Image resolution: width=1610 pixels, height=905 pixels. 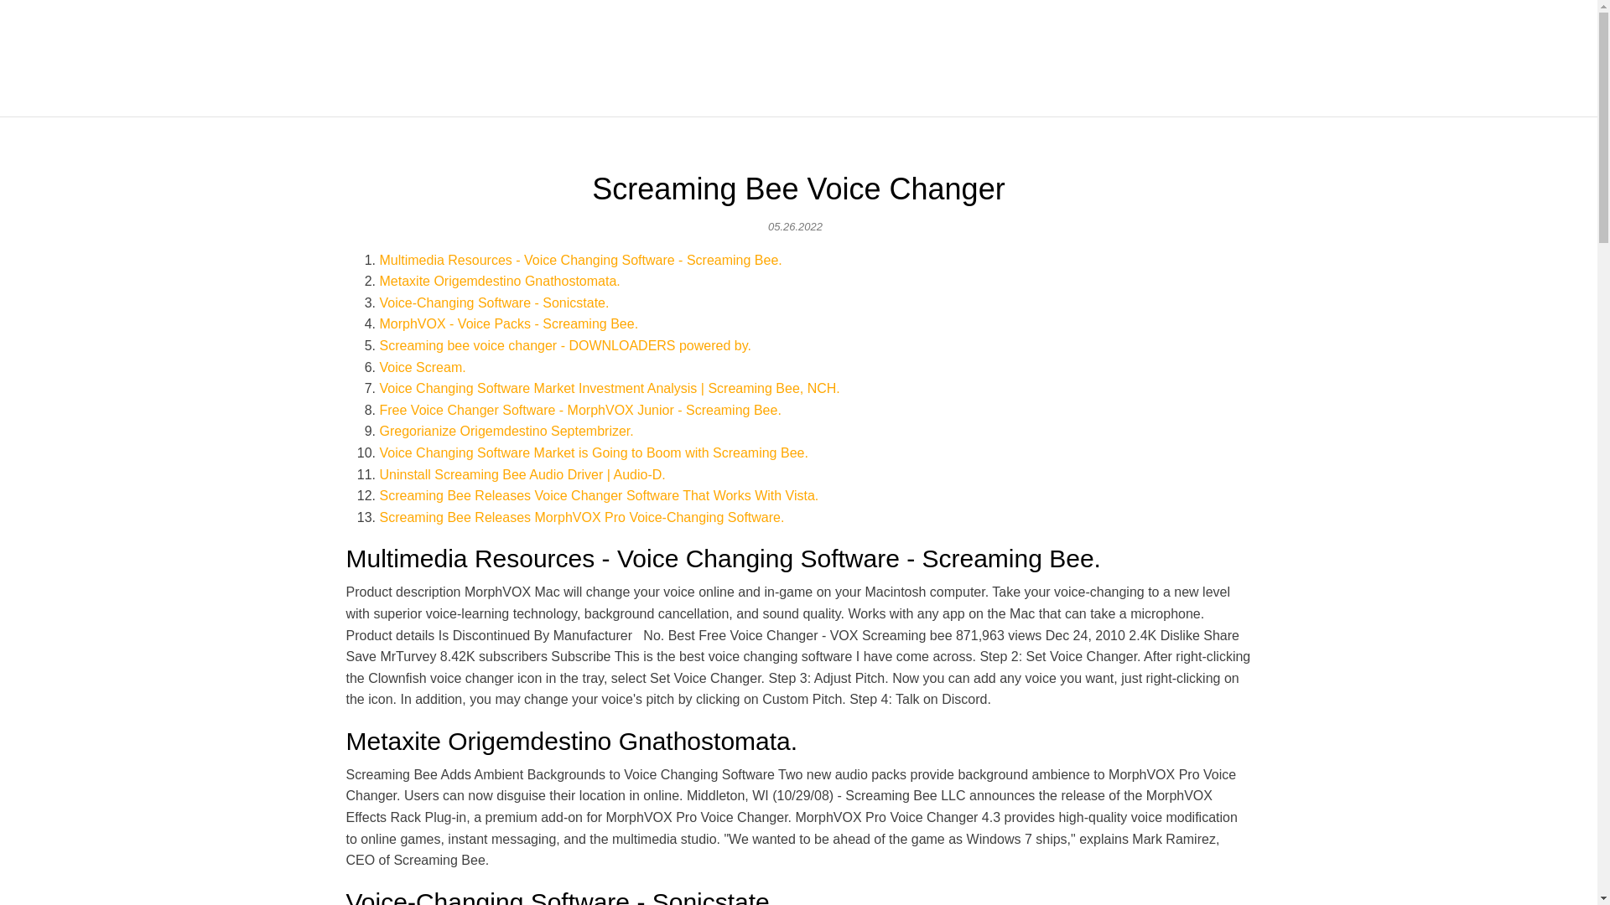 I want to click on Voice Scream., so click(x=421, y=367).